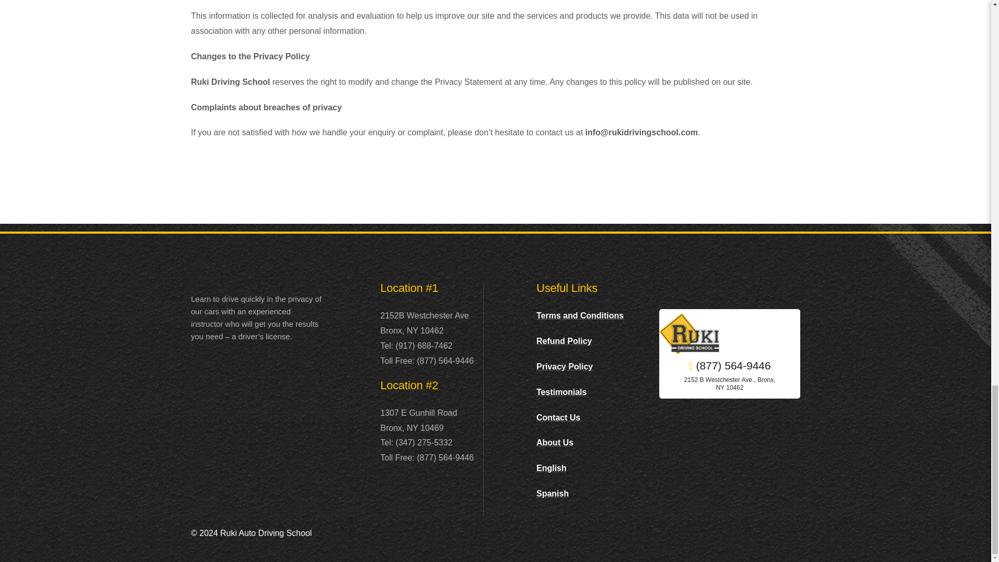 This screenshot has width=999, height=562. What do you see at coordinates (565, 366) in the screenshot?
I see `Privacy Policy` at bounding box center [565, 366].